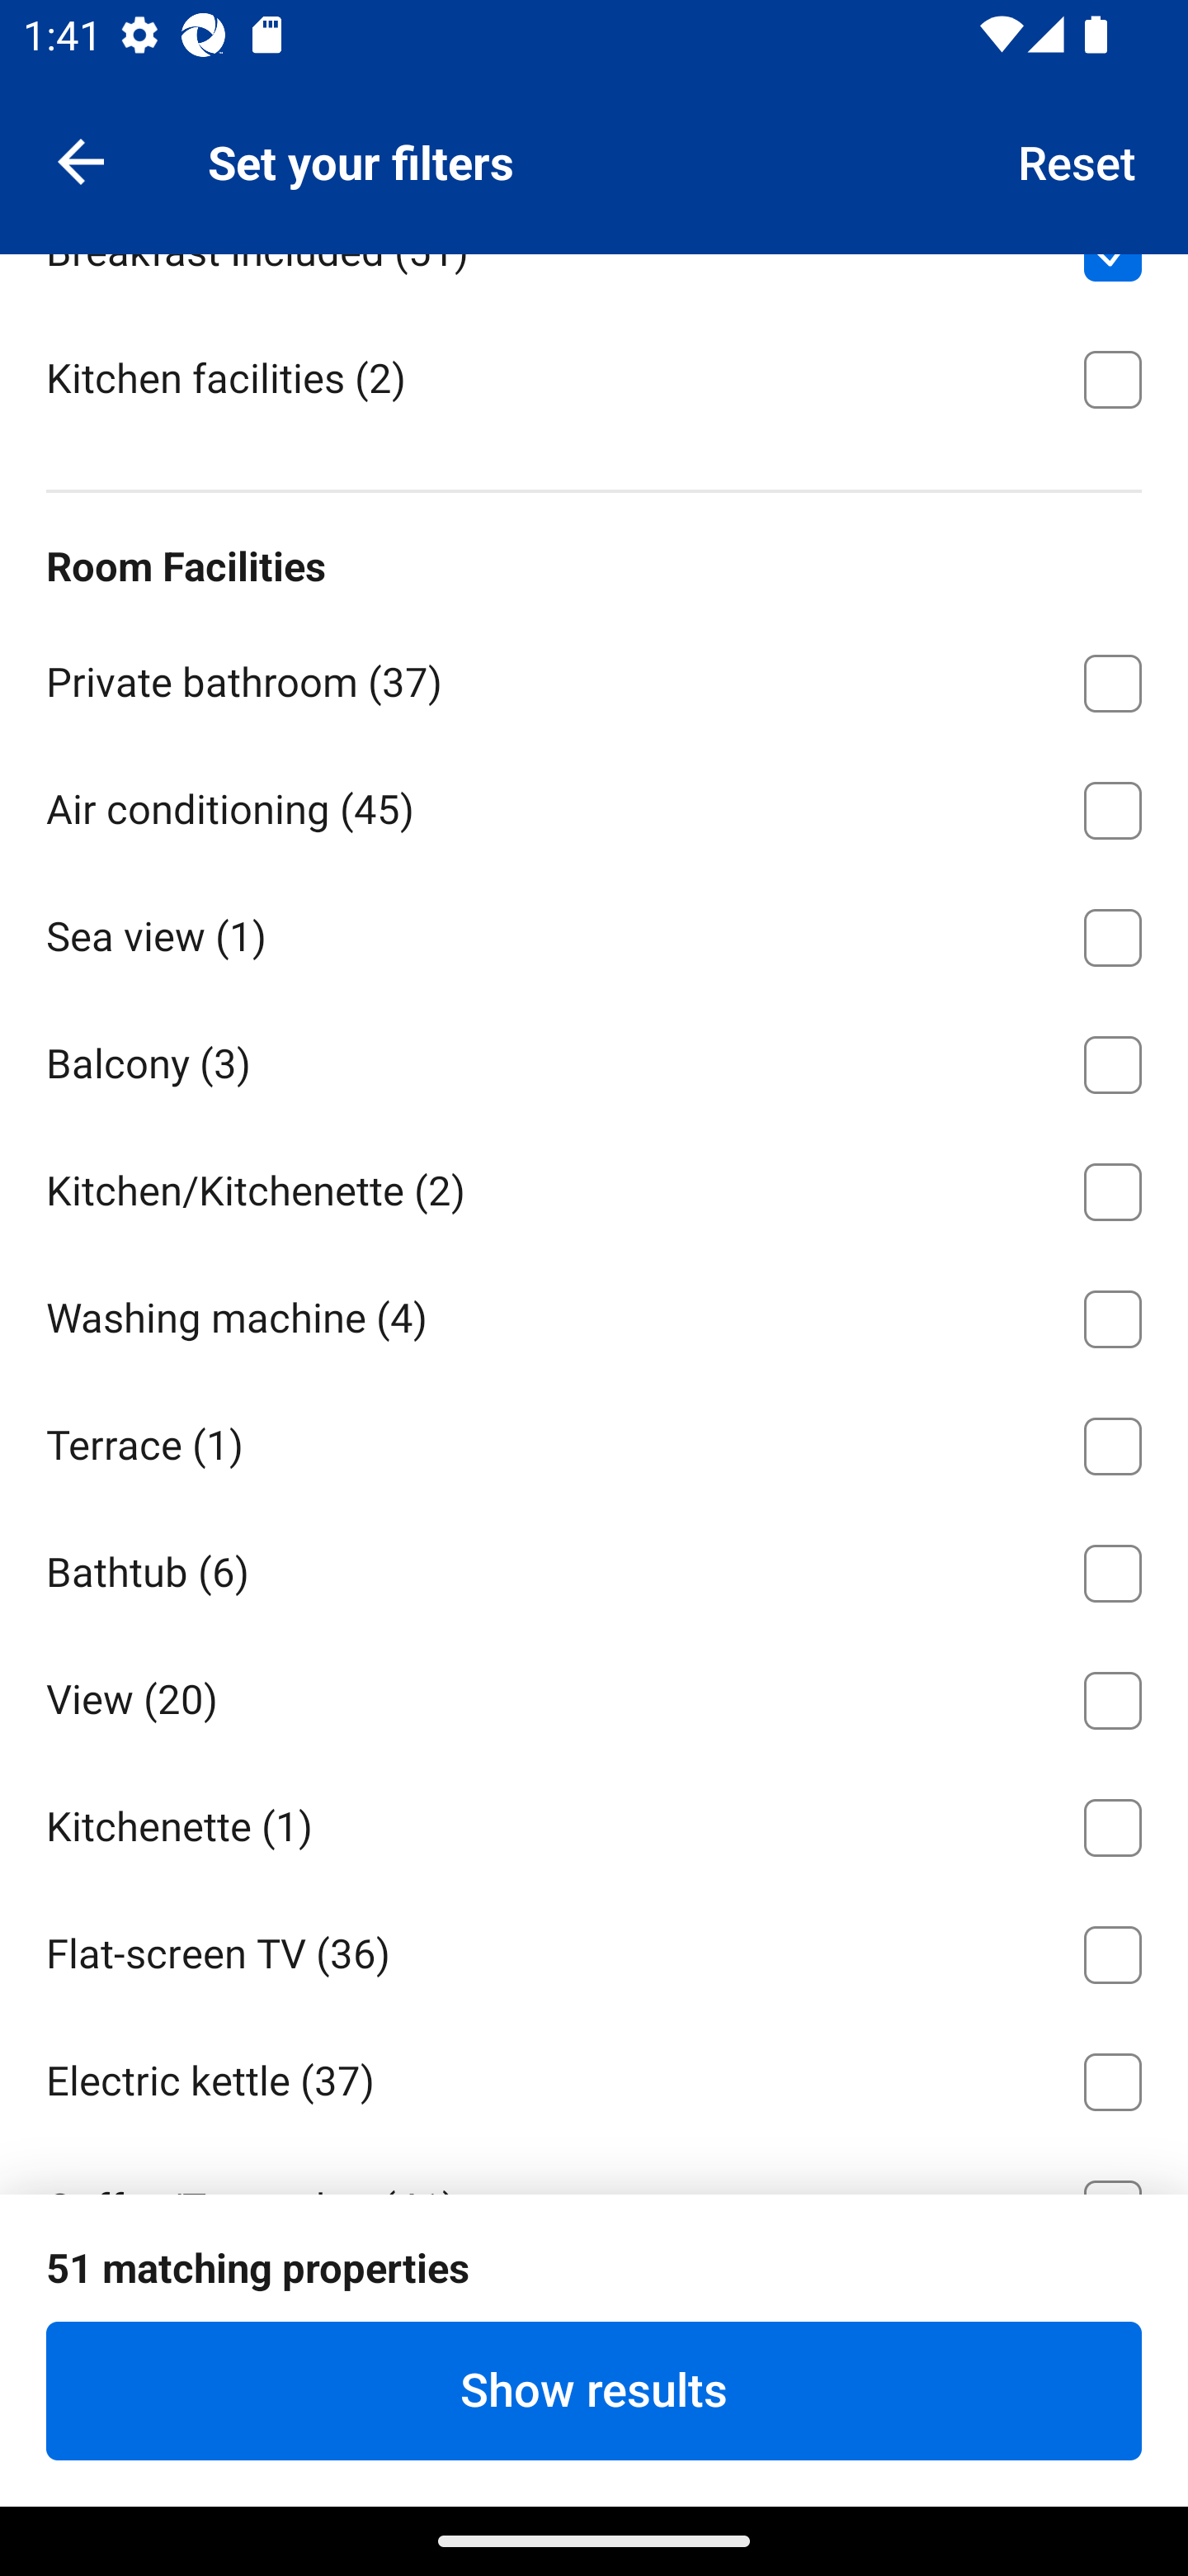 This screenshot has height=2576, width=1188. Describe the element at coordinates (594, 1442) in the screenshot. I see `Terrace ⁦(1)` at that location.